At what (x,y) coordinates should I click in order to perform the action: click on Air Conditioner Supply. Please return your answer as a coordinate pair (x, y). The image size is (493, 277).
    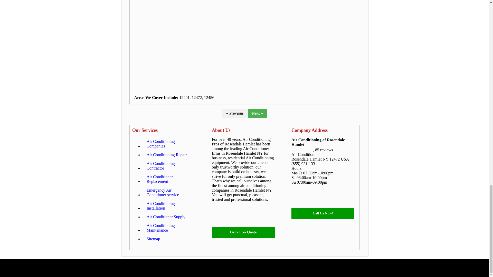
    Looking at the image, I should click on (166, 217).